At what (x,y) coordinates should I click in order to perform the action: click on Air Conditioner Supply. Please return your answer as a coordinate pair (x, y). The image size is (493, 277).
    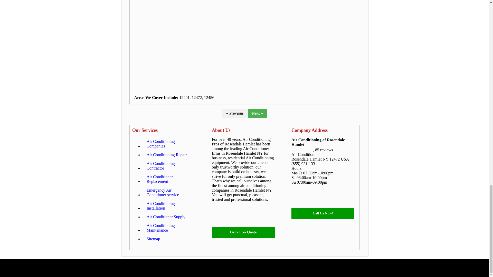
    Looking at the image, I should click on (166, 217).